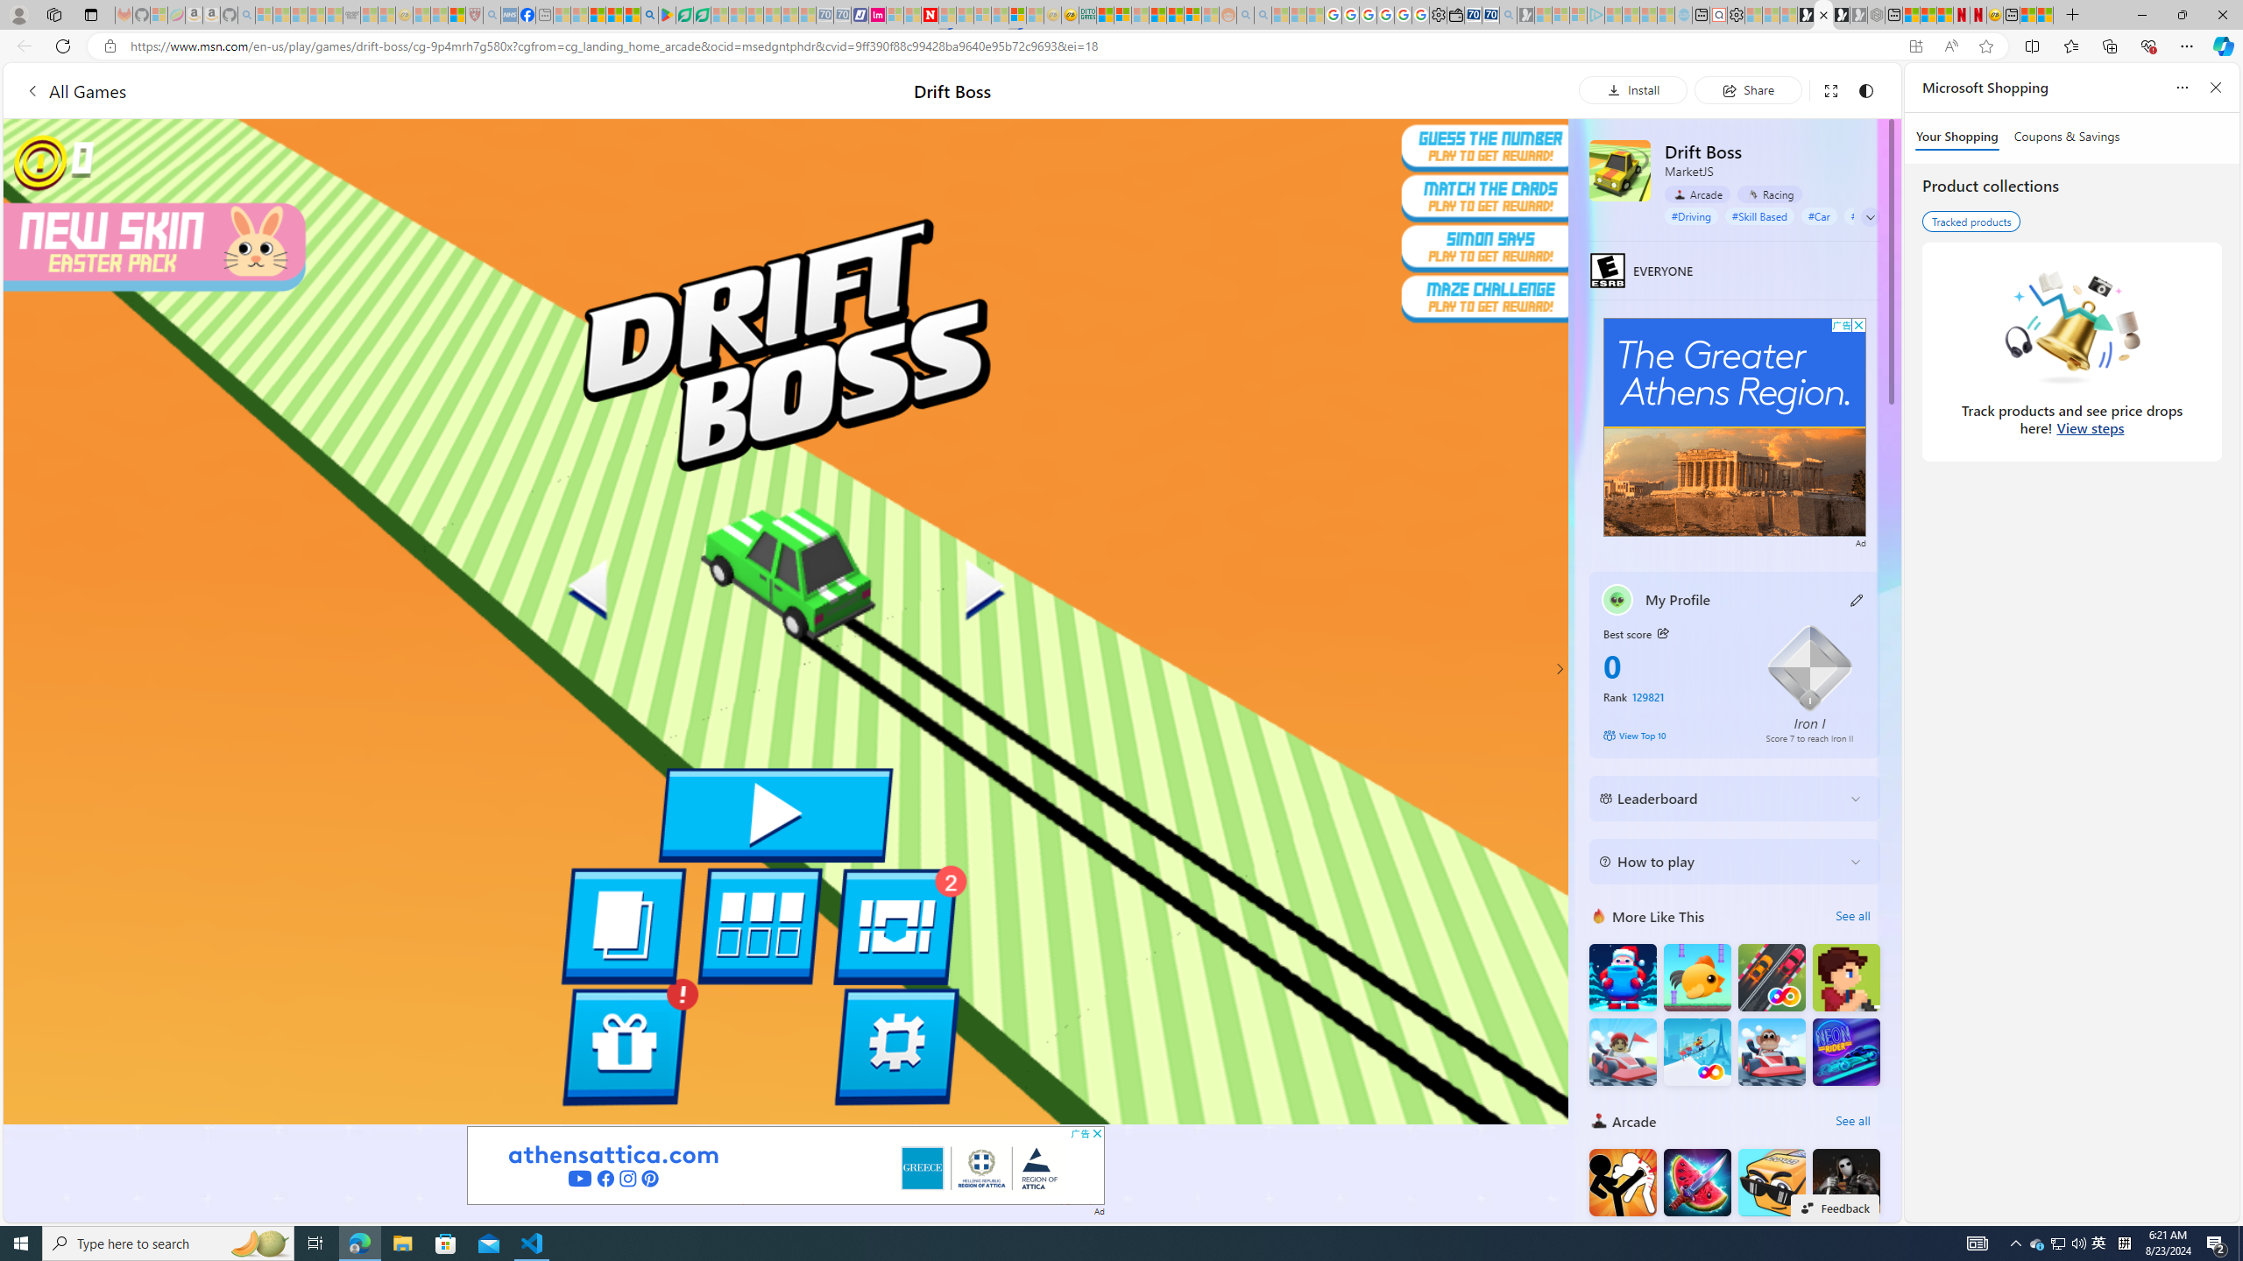  Describe the element at coordinates (1696, 194) in the screenshot. I see `Arcade` at that location.